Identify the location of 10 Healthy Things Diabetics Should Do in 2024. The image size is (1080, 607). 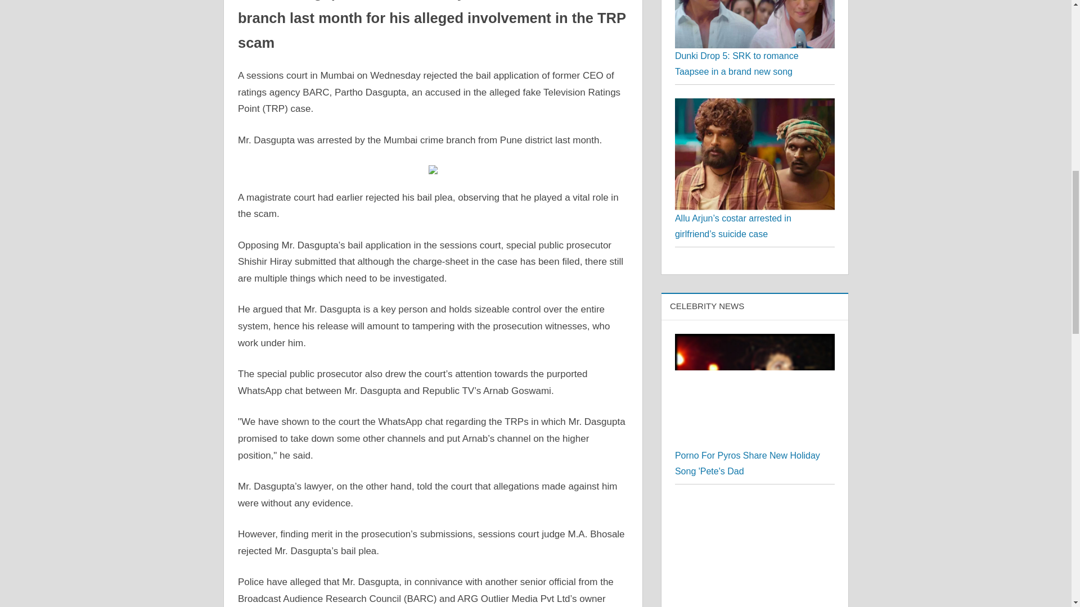
(755, 506).